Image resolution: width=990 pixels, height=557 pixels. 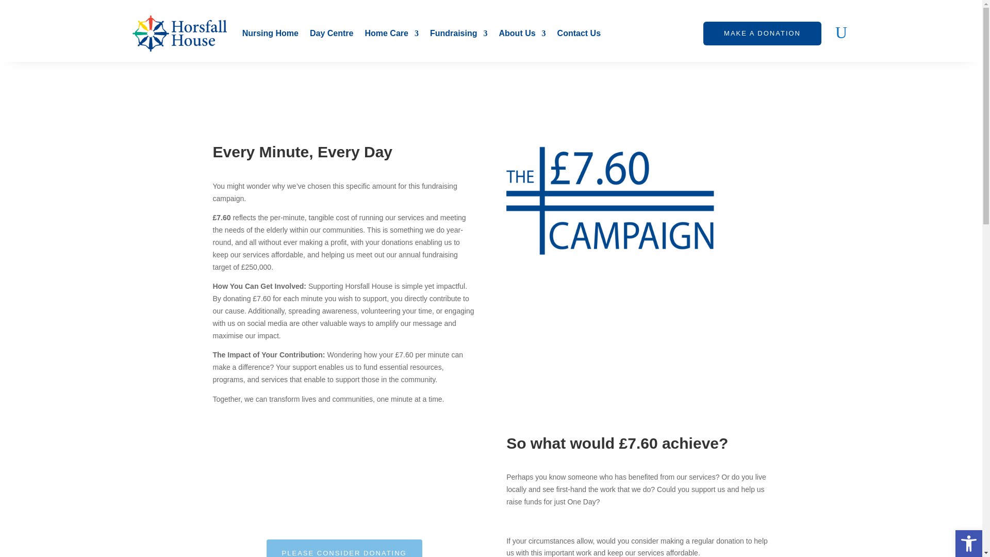 I want to click on Day Centre, so click(x=331, y=33).